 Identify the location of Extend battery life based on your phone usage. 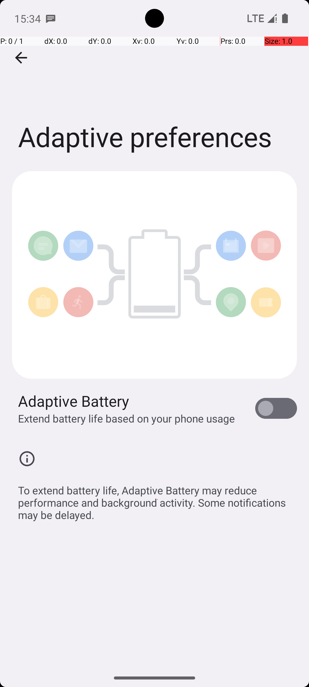
(126, 418).